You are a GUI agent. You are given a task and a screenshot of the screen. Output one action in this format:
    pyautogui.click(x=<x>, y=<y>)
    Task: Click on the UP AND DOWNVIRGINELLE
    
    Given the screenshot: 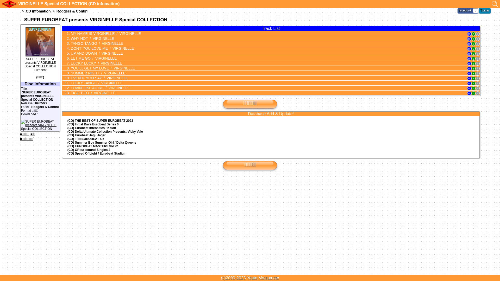 What is the action you would take?
    pyautogui.click(x=265, y=53)
    